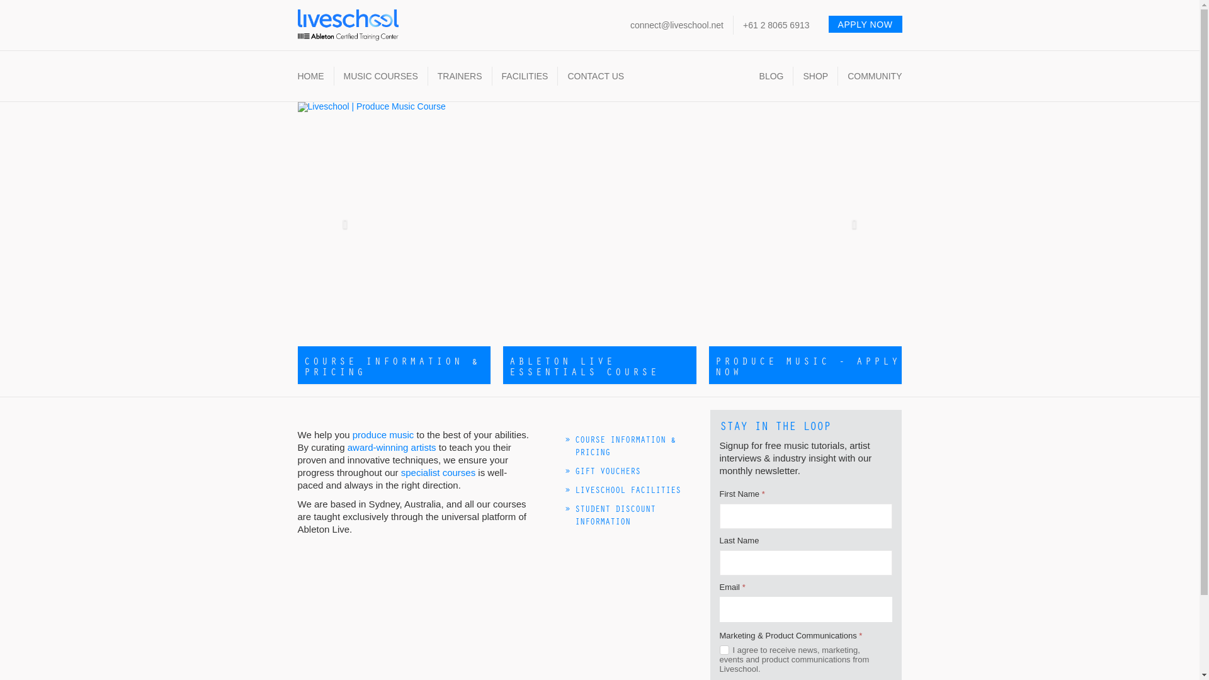 This screenshot has height=680, width=1209. Describe the element at coordinates (677, 25) in the screenshot. I see `connect@liveschool.net` at that location.